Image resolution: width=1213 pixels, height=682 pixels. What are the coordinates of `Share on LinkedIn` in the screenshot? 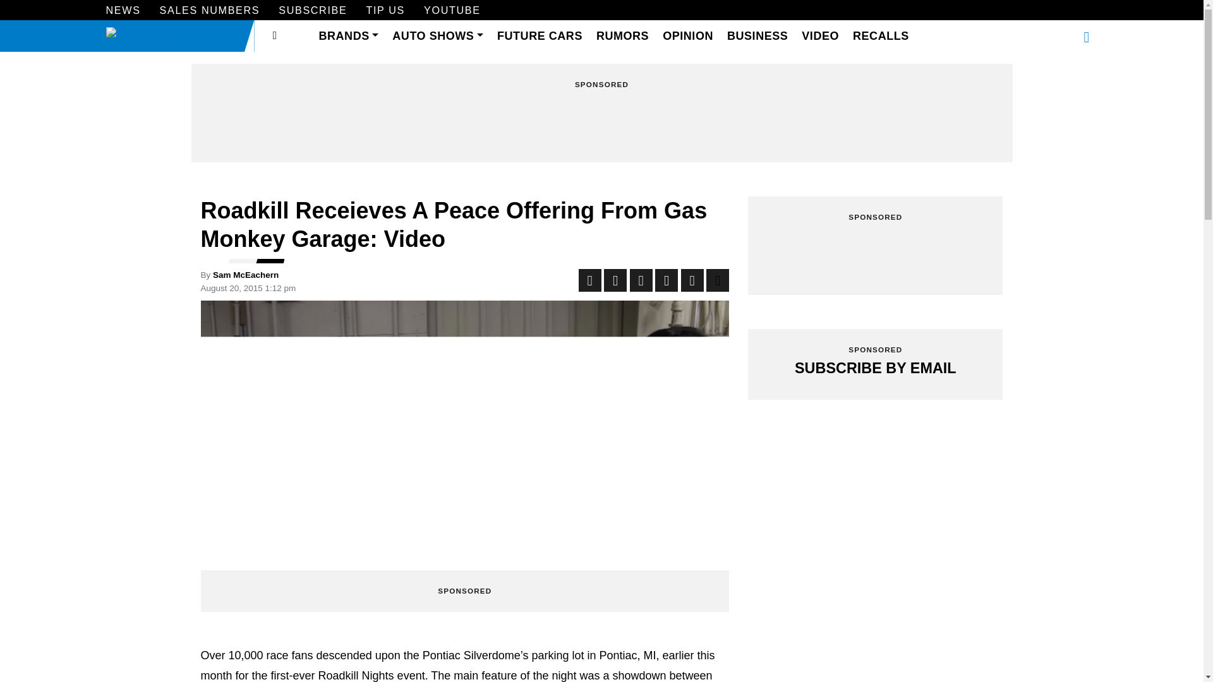 It's located at (641, 280).